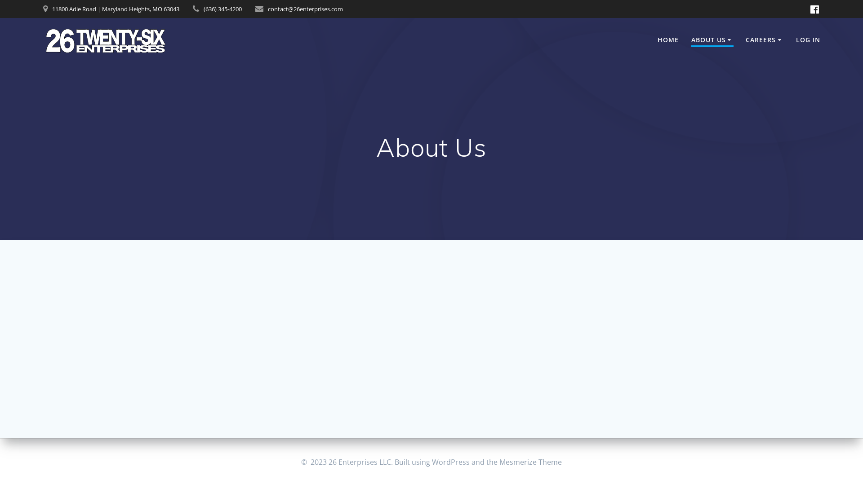 This screenshot has height=485, width=863. What do you see at coordinates (668, 40) in the screenshot?
I see `HOME` at bounding box center [668, 40].